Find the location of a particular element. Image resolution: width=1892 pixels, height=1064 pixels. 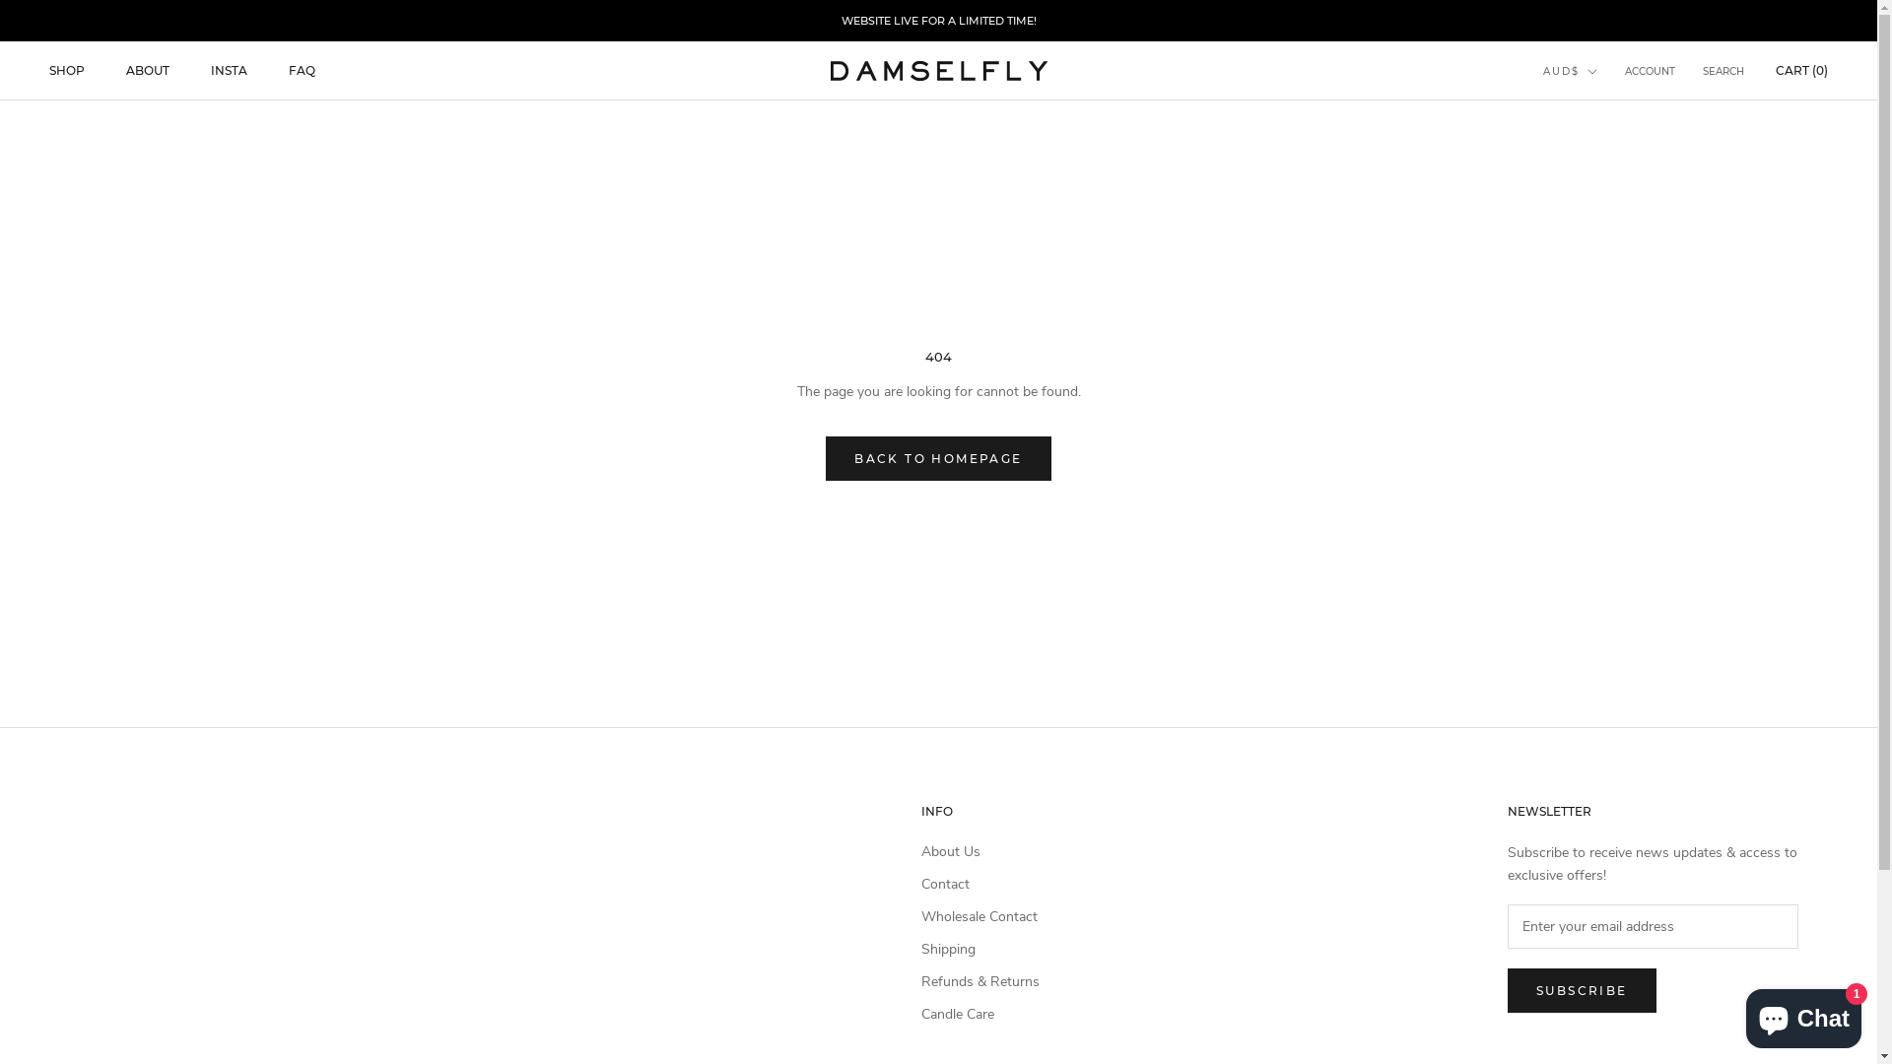

SHOP
SHOP is located at coordinates (67, 71).